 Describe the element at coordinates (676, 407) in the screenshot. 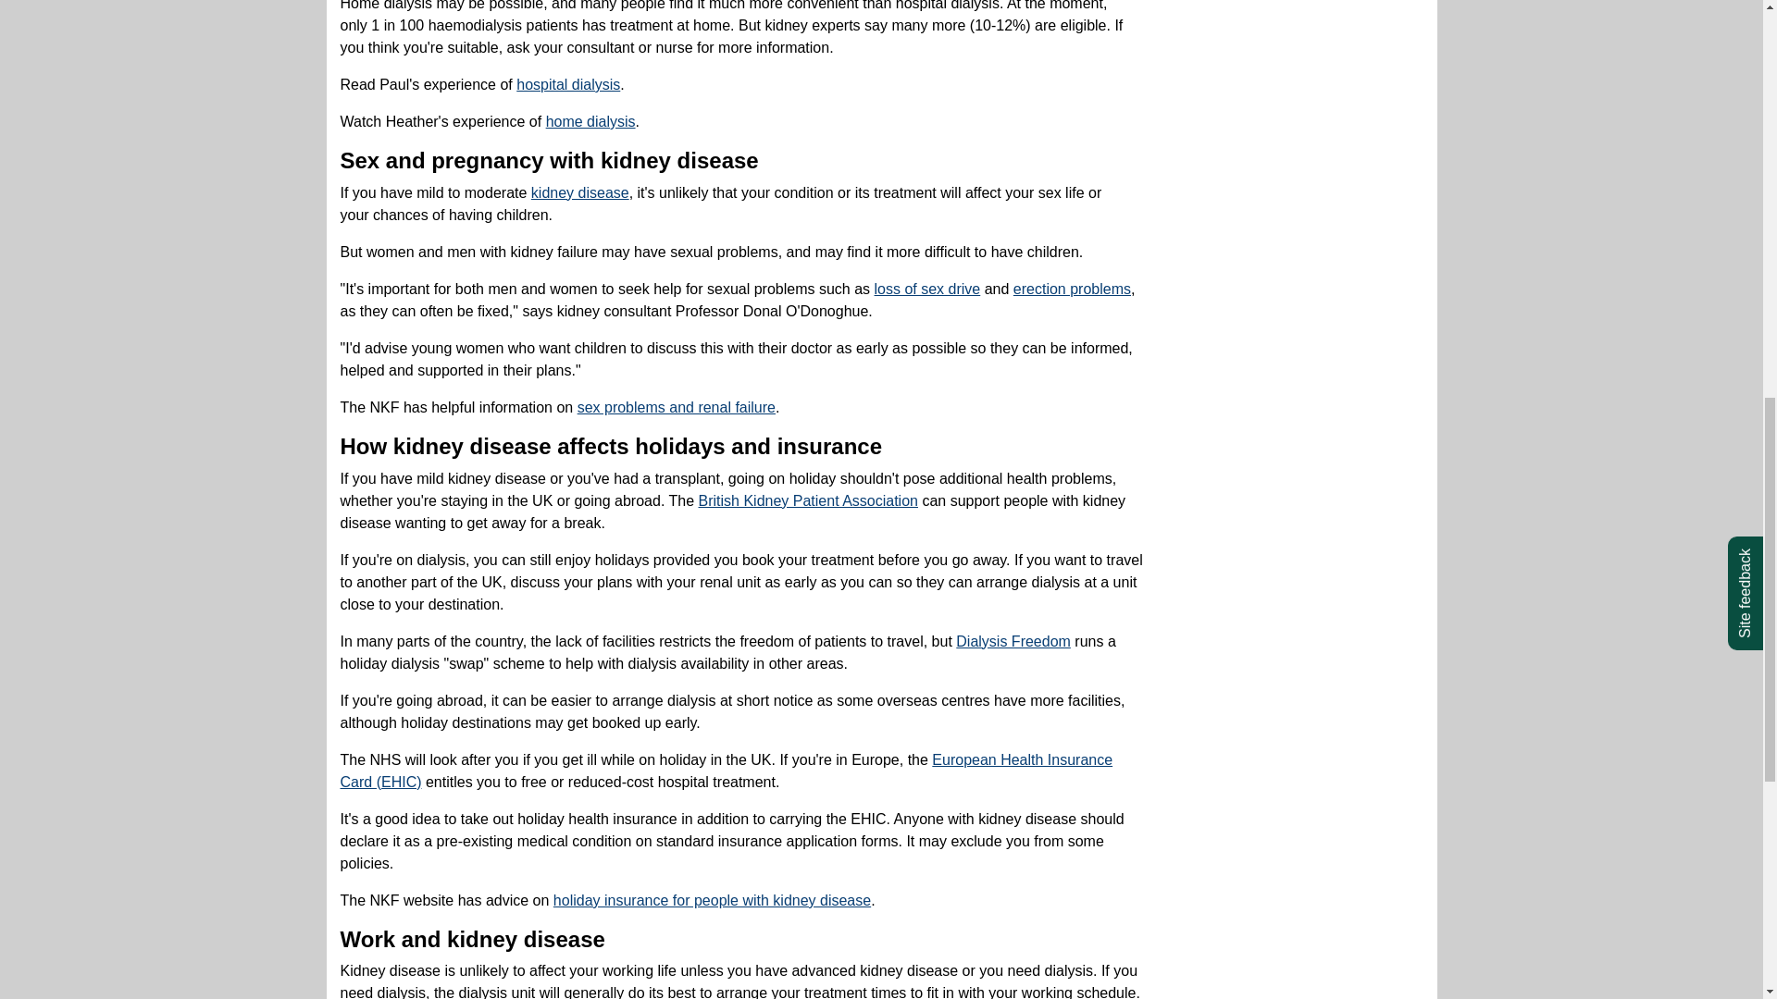

I see `External website` at that location.